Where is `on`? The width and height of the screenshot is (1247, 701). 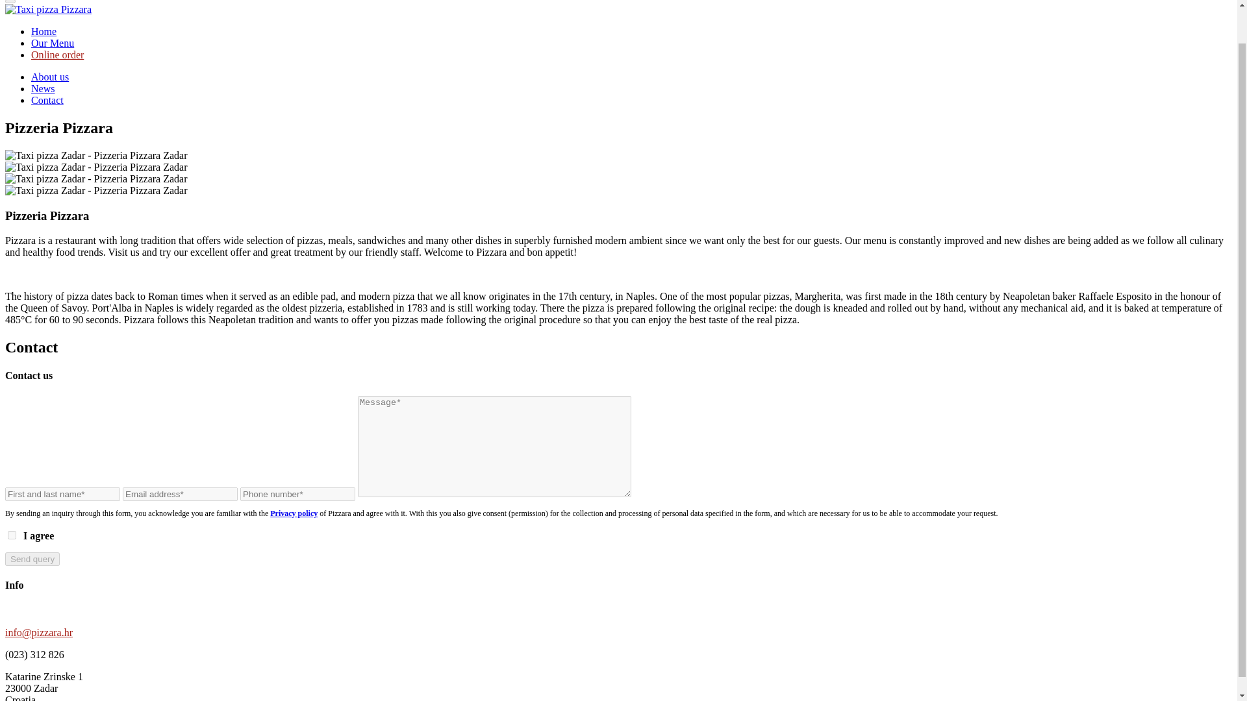
on is located at coordinates (12, 535).